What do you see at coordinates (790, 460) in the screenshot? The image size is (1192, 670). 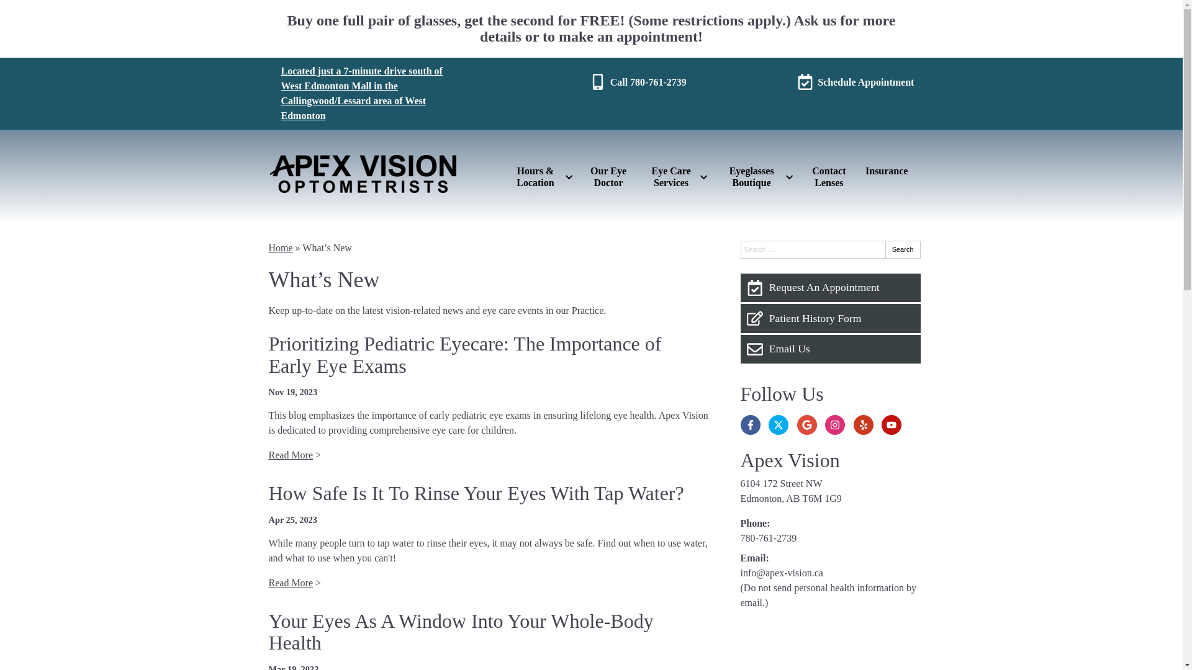 I see `Apex Vision` at bounding box center [790, 460].